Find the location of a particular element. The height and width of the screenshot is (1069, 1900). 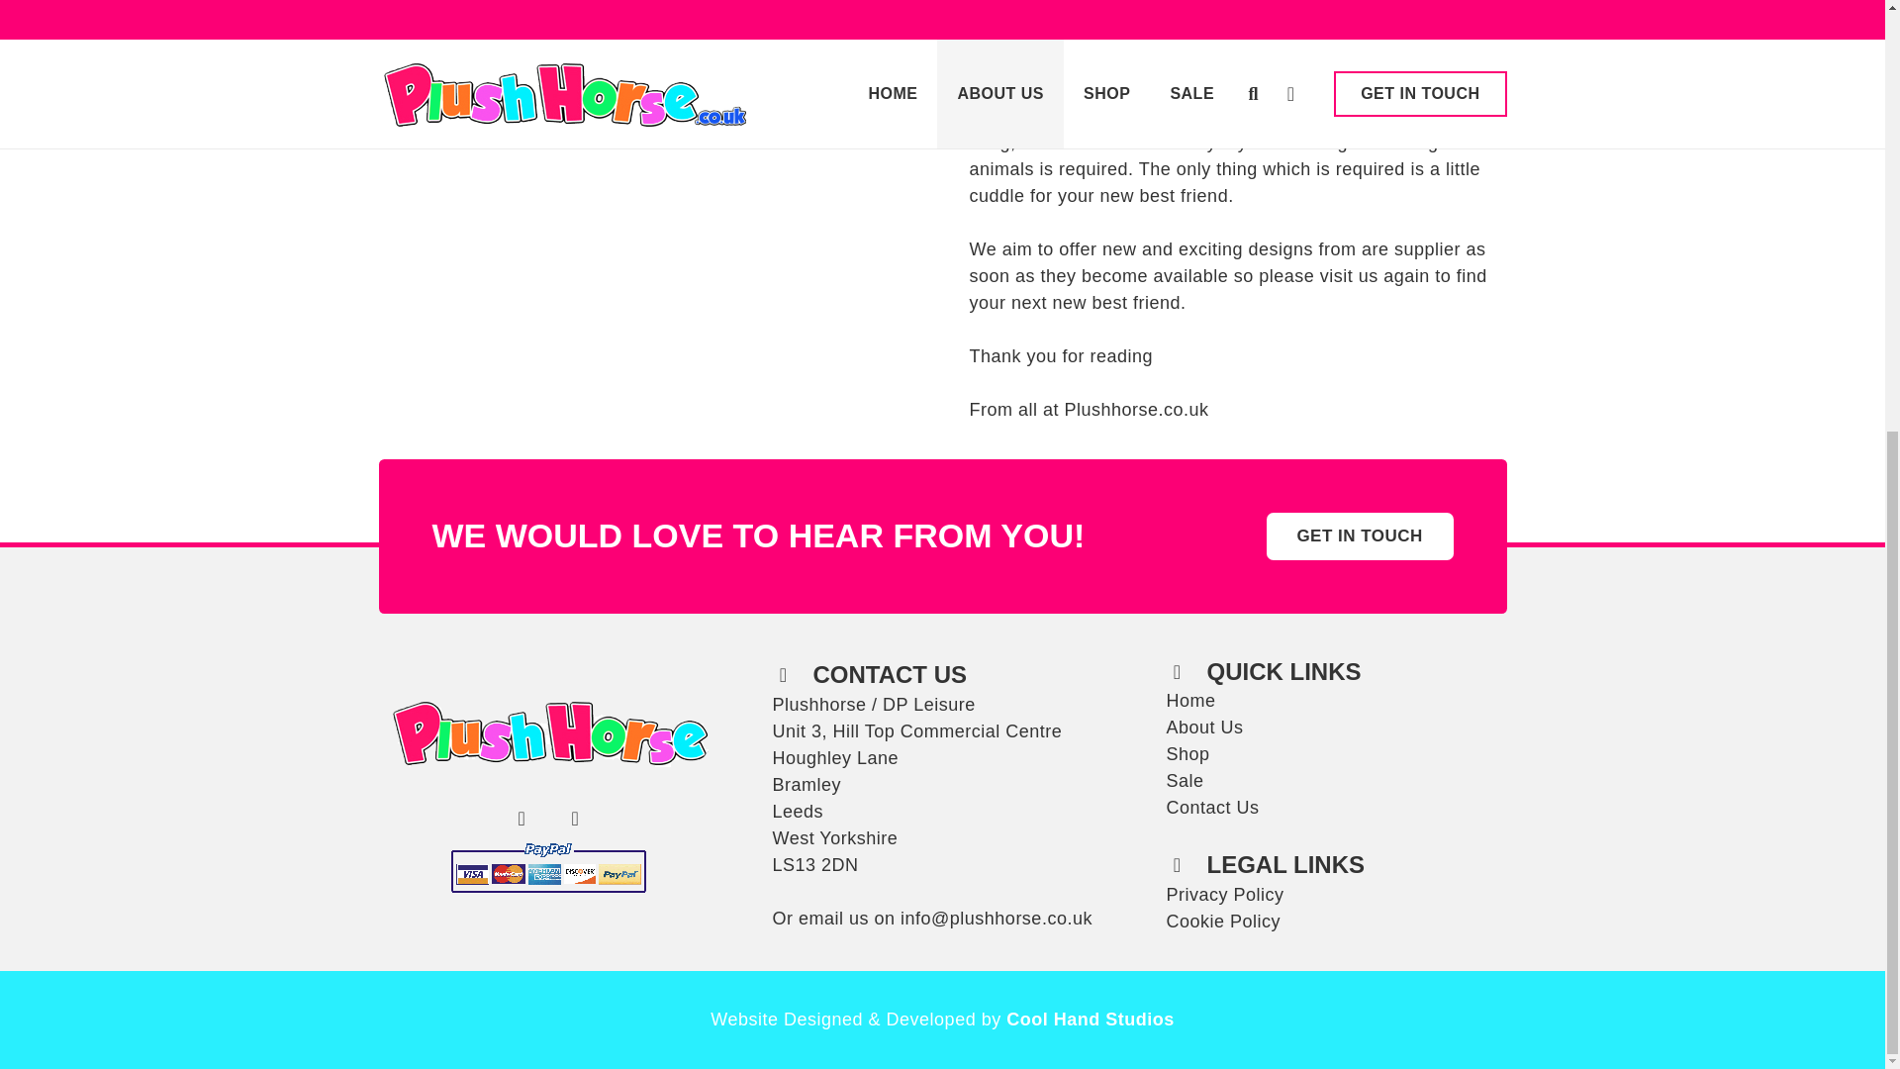

Sale is located at coordinates (1184, 780).